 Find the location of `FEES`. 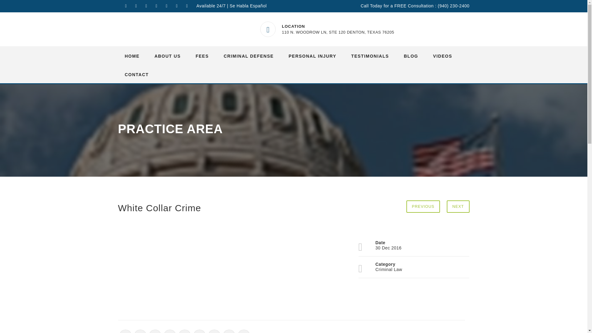

FEES is located at coordinates (202, 55).